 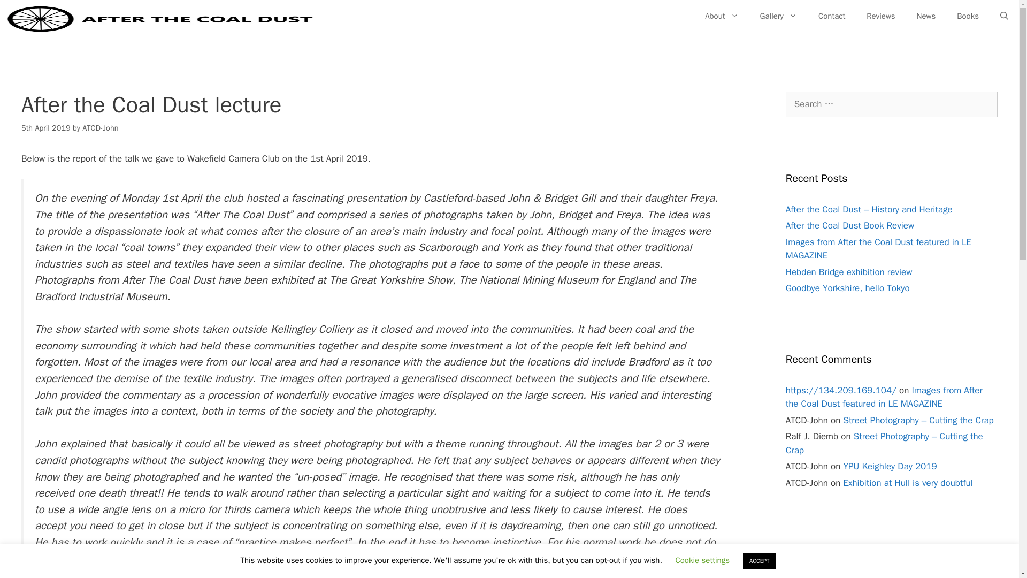 What do you see at coordinates (721, 16) in the screenshot?
I see `About` at bounding box center [721, 16].